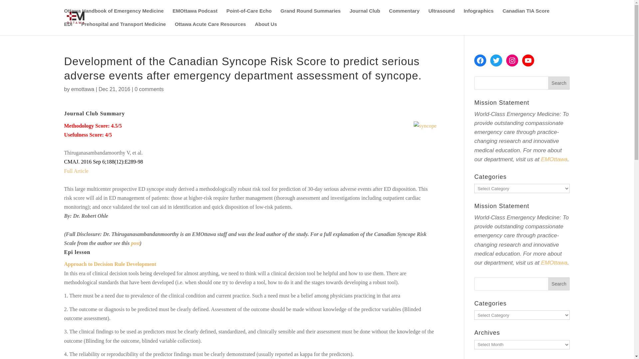 The image size is (639, 359). Describe the element at coordinates (496, 60) in the screenshot. I see `Twitter` at that location.